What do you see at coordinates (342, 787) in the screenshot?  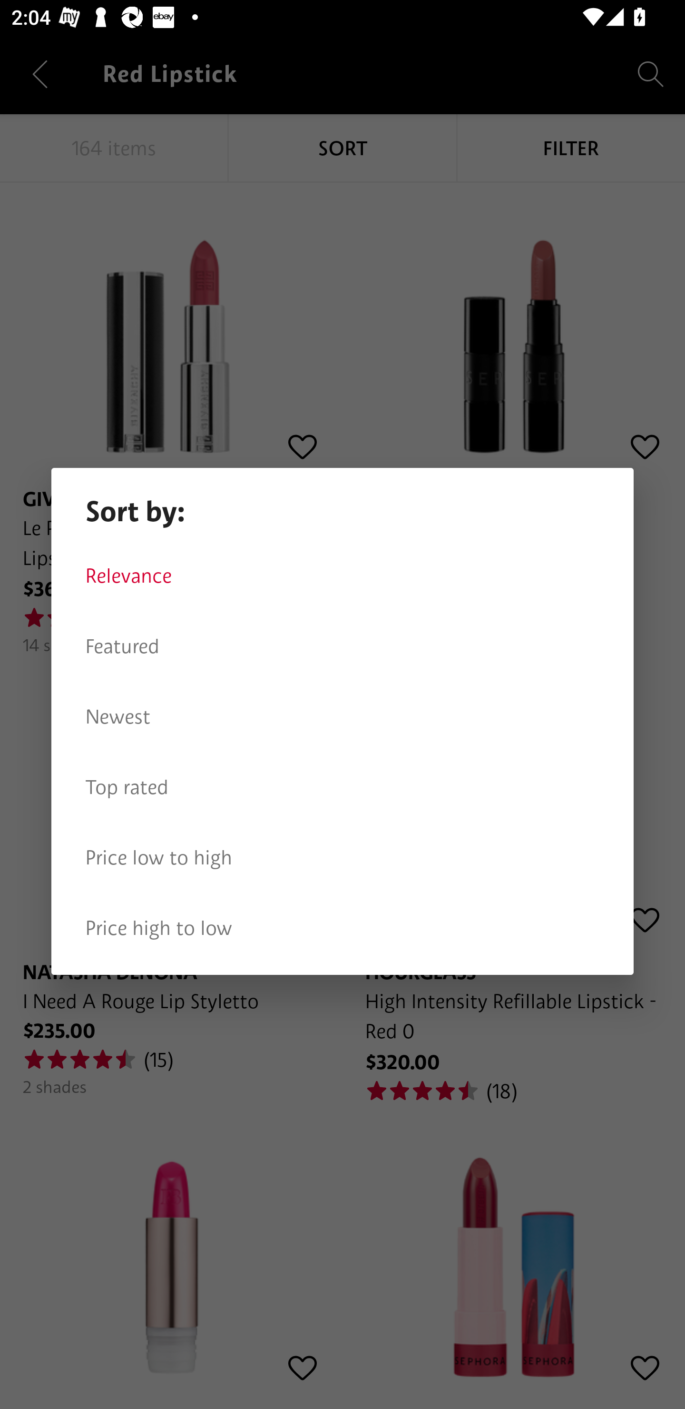 I see `Top rated` at bounding box center [342, 787].